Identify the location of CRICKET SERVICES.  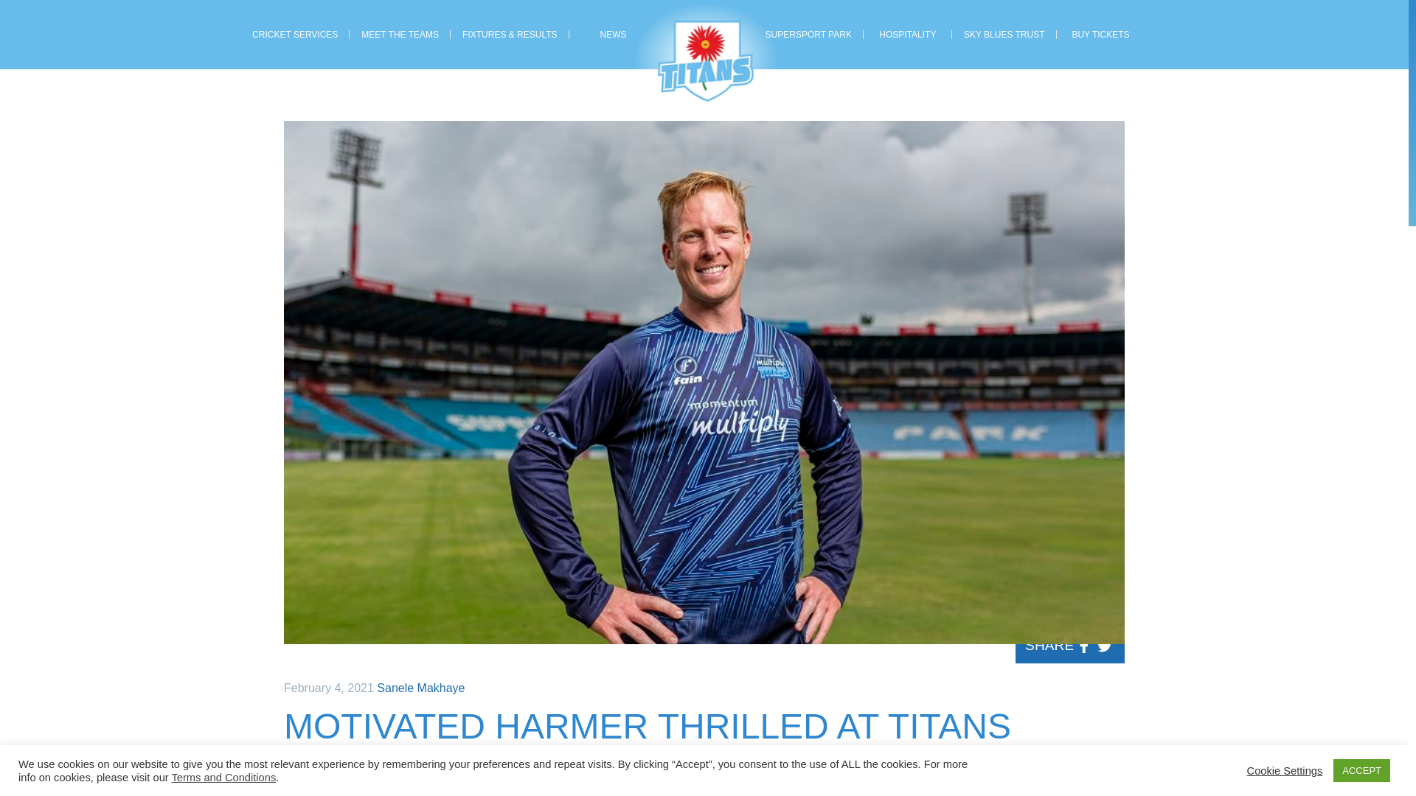
(295, 35).